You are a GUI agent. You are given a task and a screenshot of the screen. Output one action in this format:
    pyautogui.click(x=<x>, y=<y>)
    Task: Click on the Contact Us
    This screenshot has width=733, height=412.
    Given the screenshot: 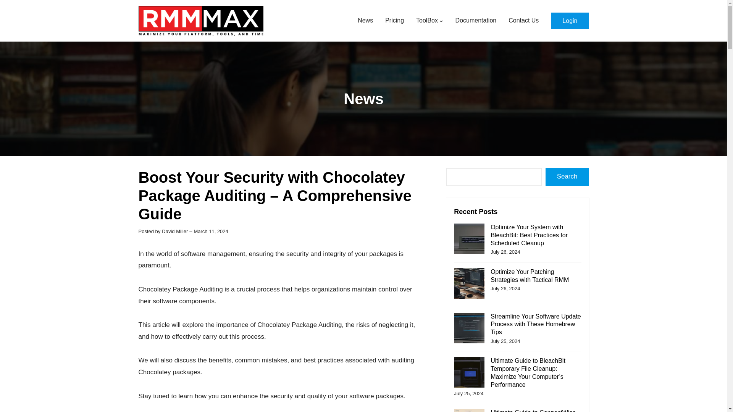 What is the action you would take?
    pyautogui.click(x=524, y=21)
    